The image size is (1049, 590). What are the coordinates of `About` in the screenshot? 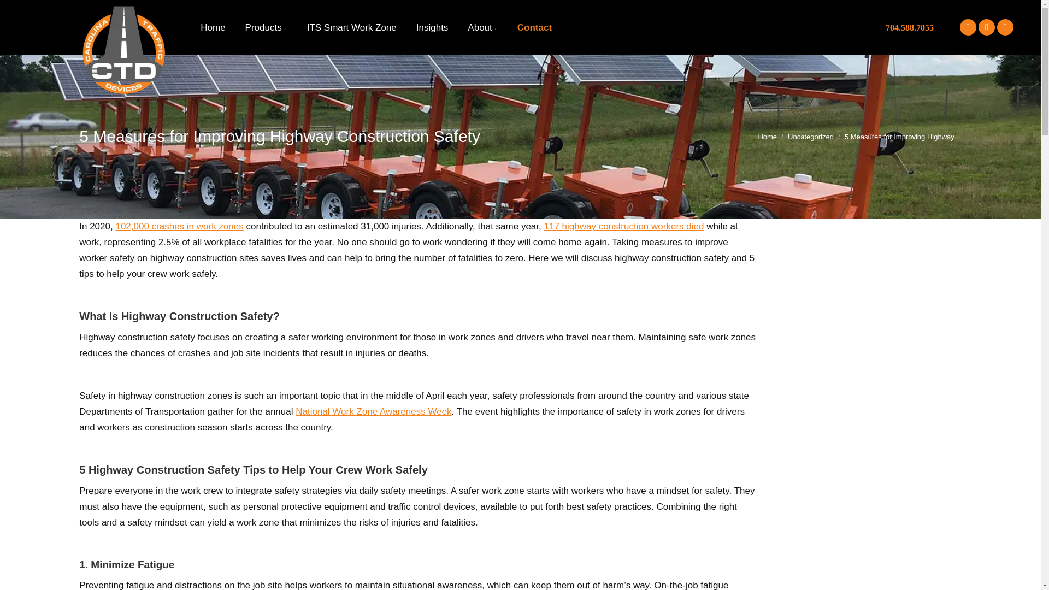 It's located at (482, 27).